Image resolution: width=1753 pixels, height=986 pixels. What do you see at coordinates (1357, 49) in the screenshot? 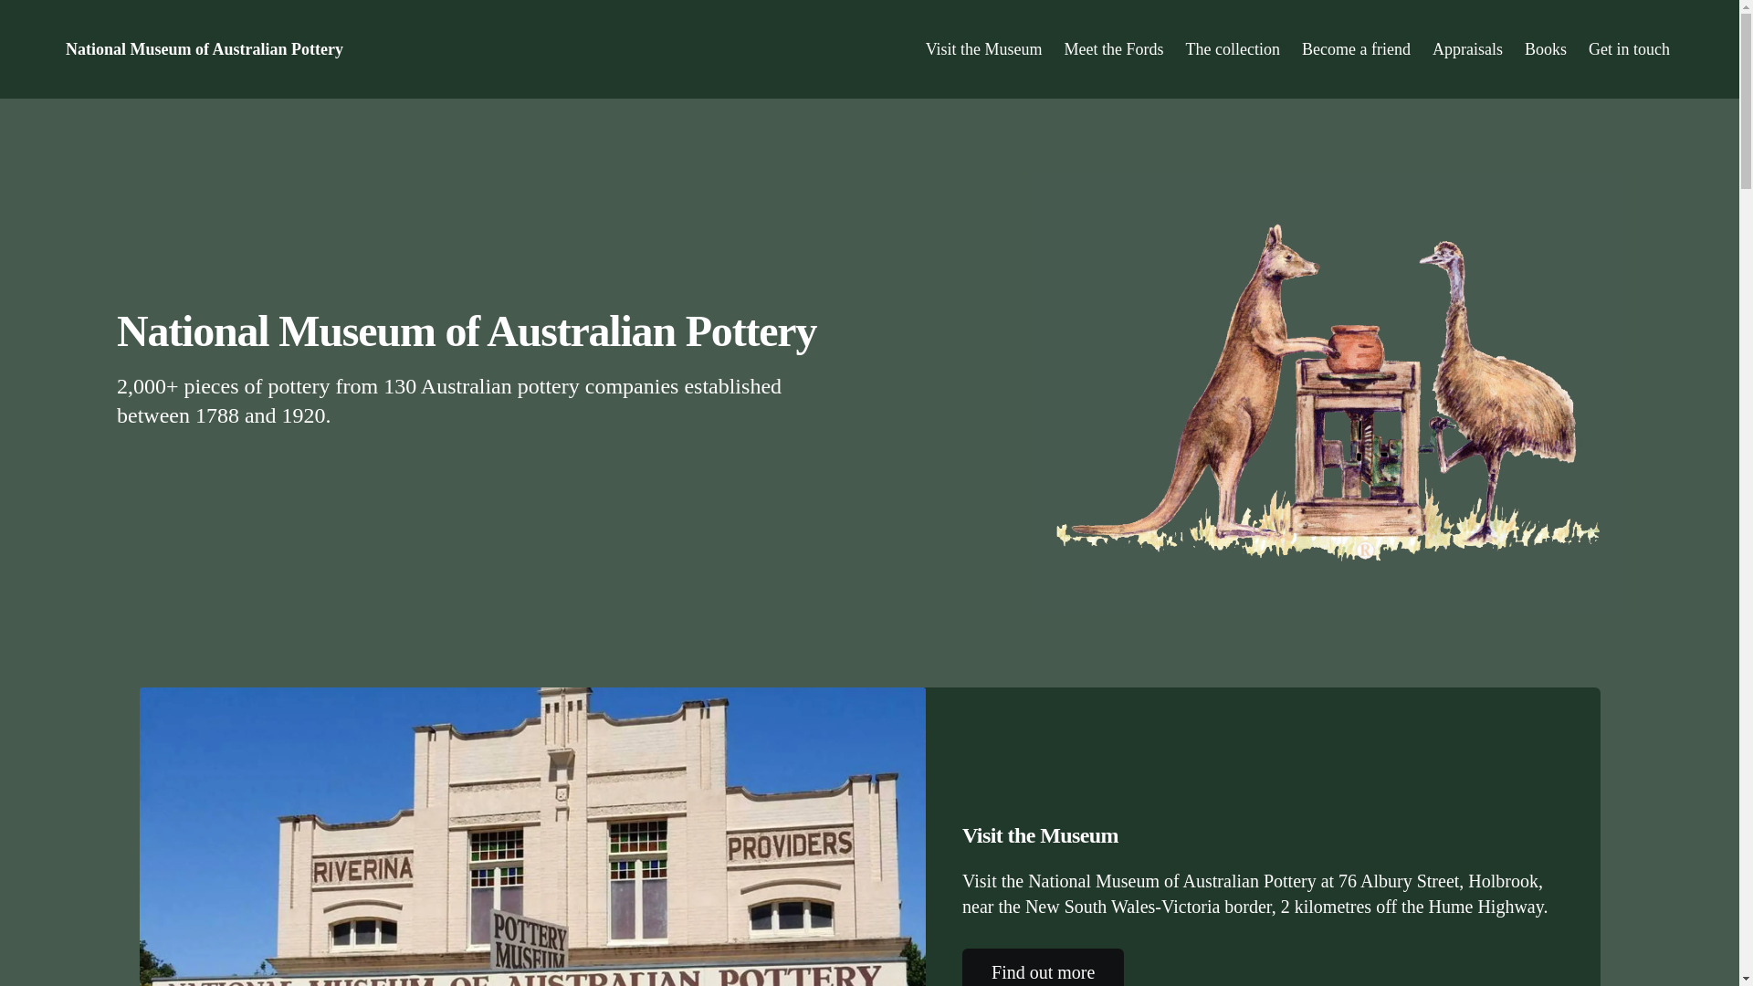
I see `Become a friend` at bounding box center [1357, 49].